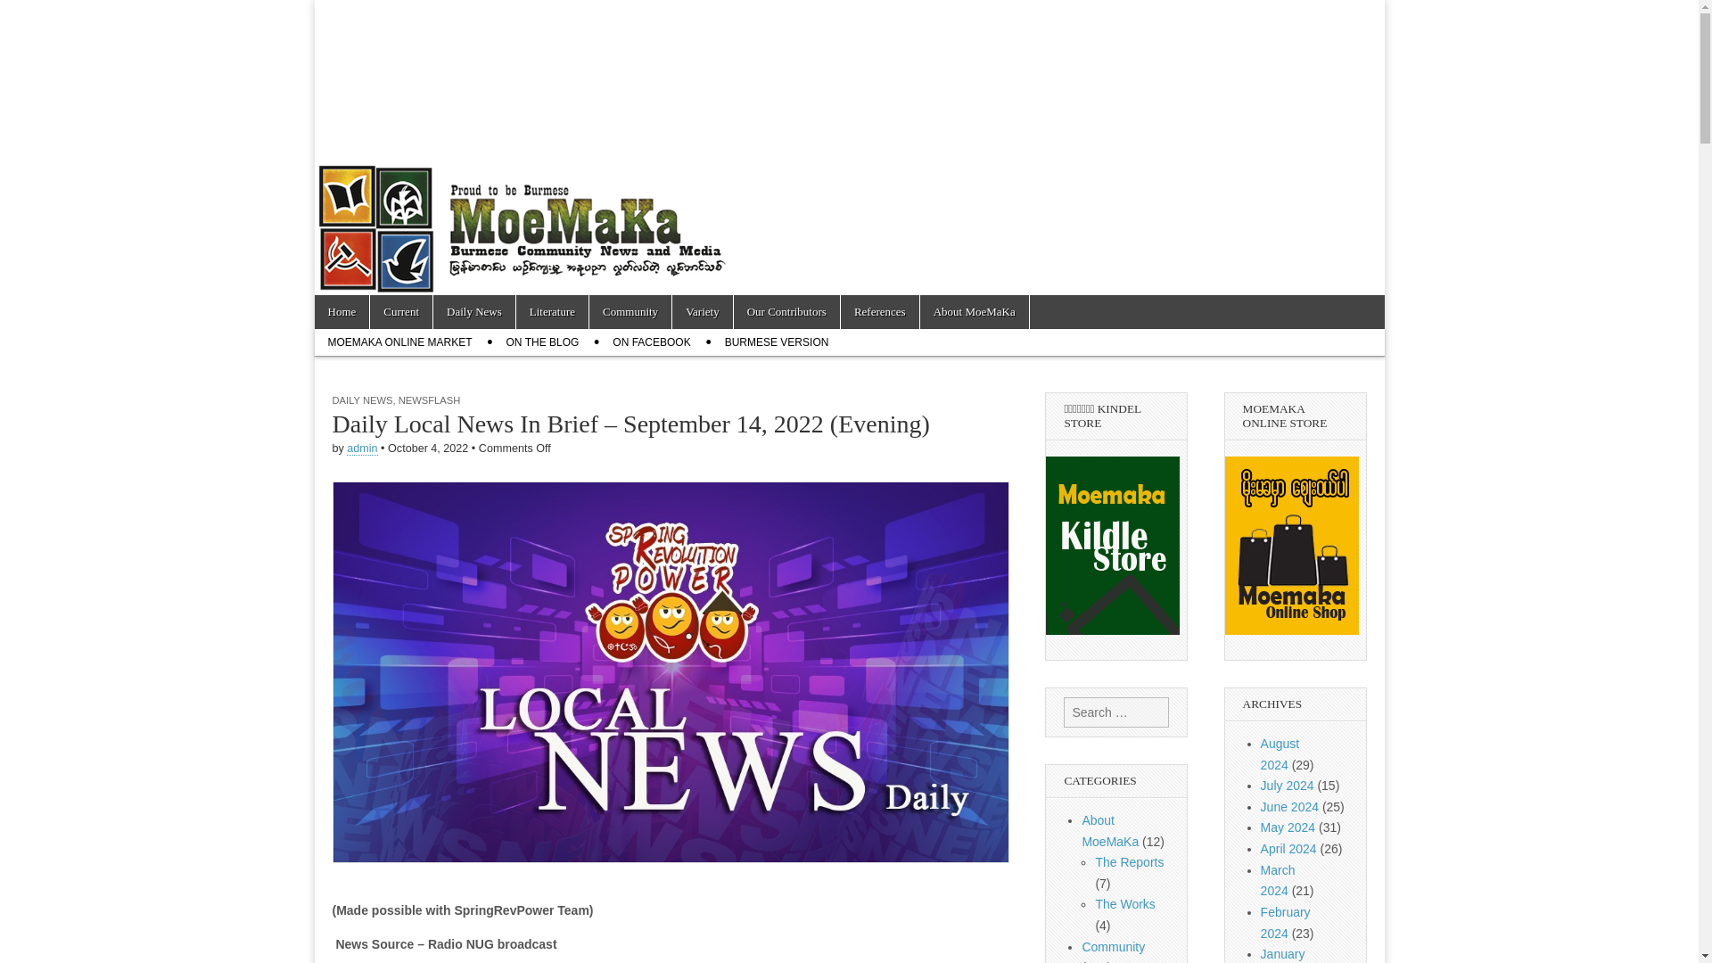 The width and height of the screenshot is (1712, 963). What do you see at coordinates (27, 14) in the screenshot?
I see `Search` at bounding box center [27, 14].